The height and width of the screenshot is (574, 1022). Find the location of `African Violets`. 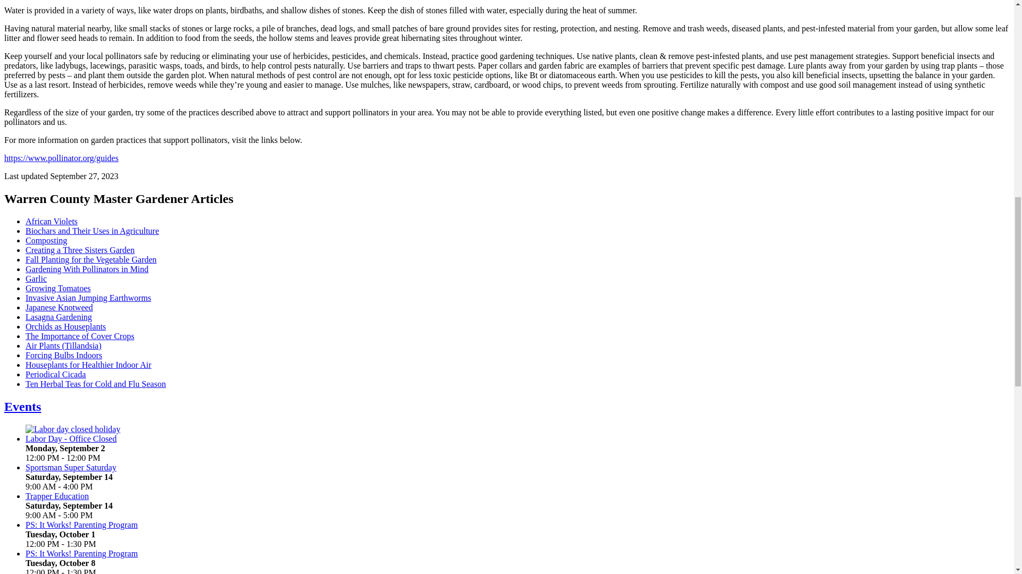

African Violets is located at coordinates (51, 221).